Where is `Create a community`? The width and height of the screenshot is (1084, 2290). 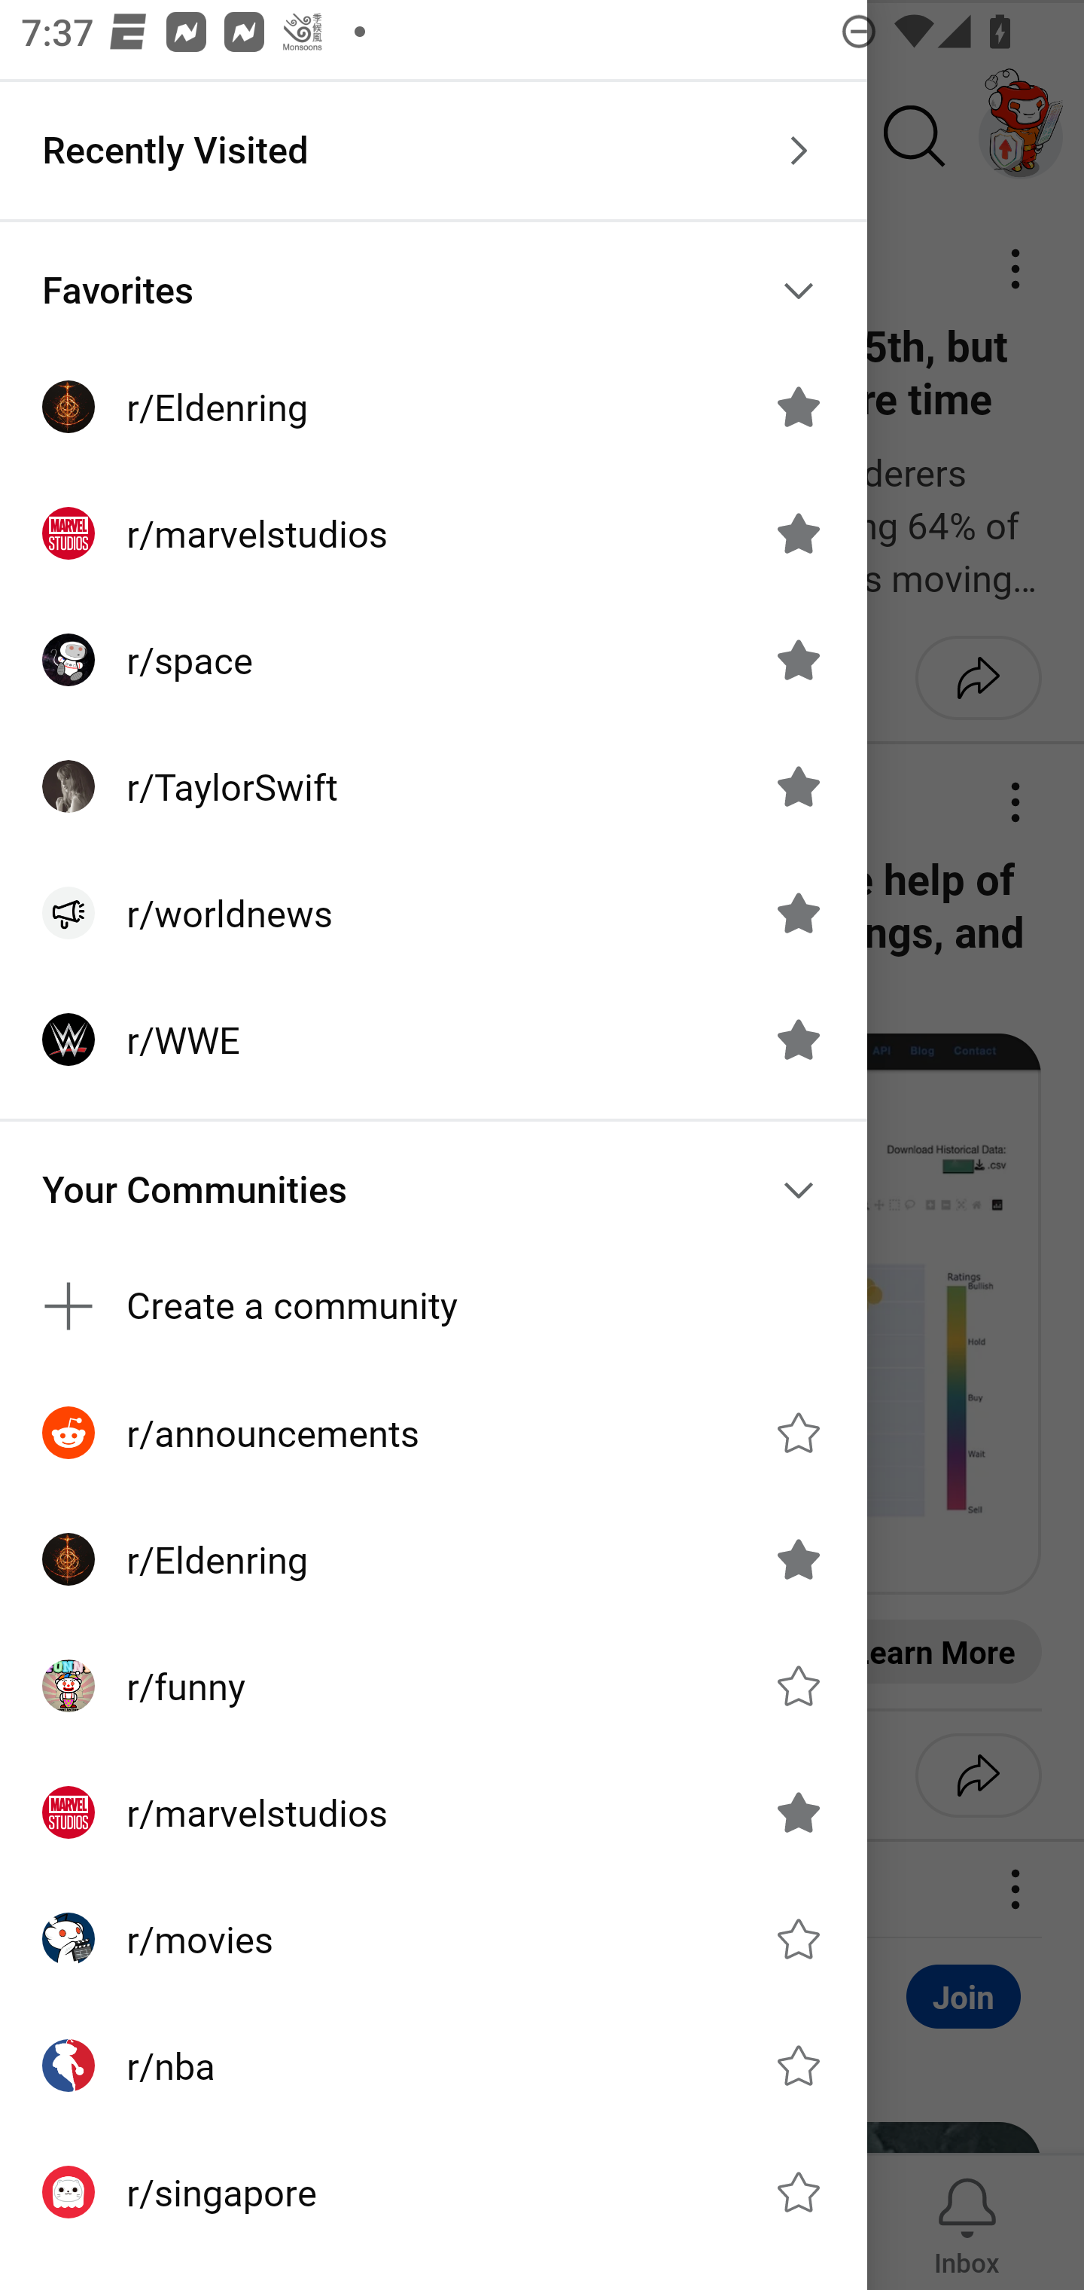
Create a community is located at coordinates (434, 1306).